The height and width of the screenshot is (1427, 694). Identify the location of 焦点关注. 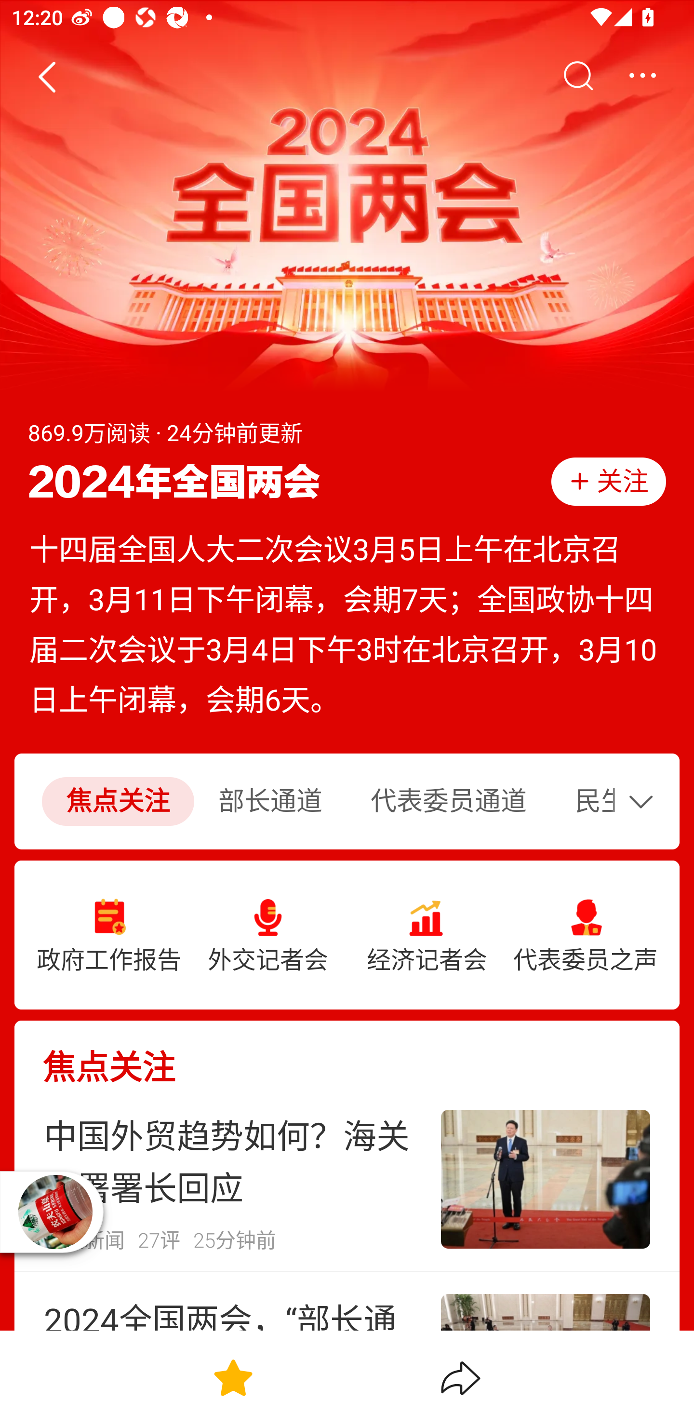
(118, 802).